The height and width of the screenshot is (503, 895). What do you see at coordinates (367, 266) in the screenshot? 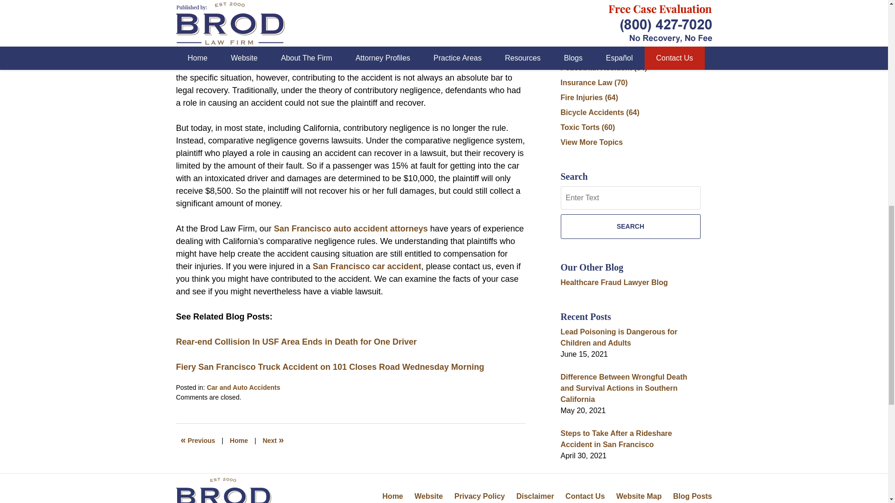
I see `San Francisco car accident` at bounding box center [367, 266].